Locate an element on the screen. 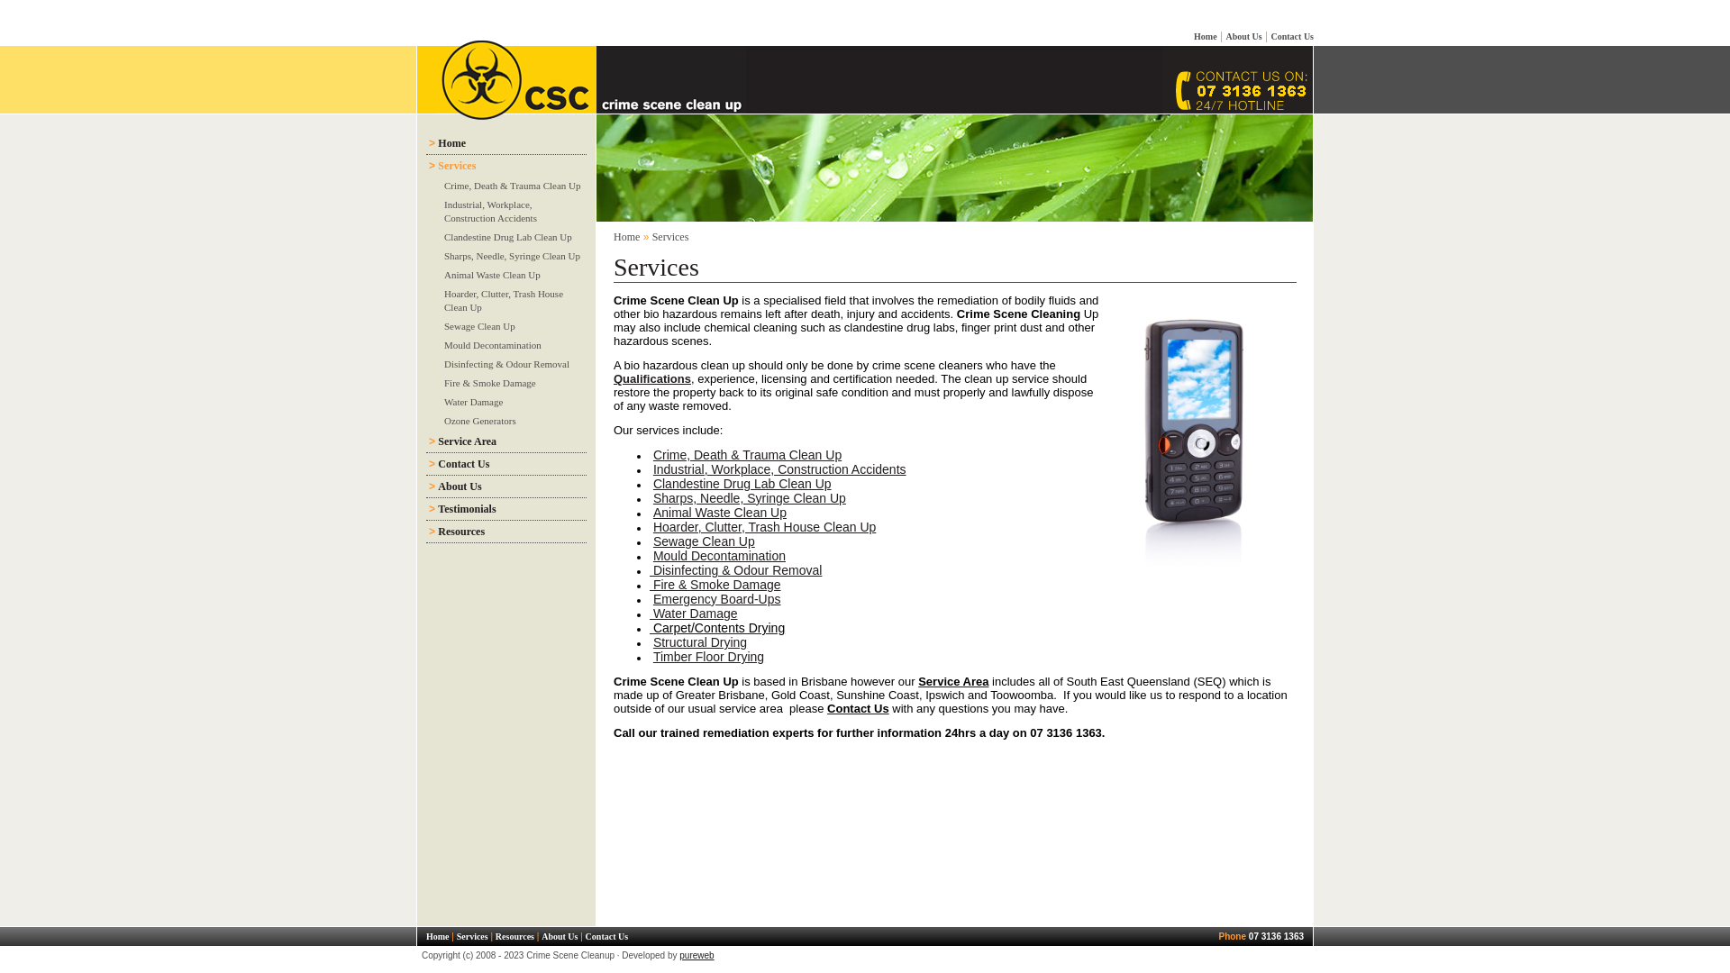  Mould Decontamination is located at coordinates (493, 345).